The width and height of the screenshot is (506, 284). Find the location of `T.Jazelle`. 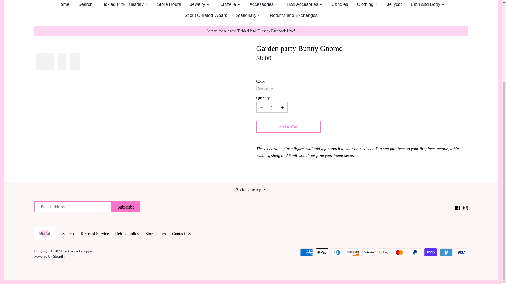

T.Jazelle is located at coordinates (227, 5).